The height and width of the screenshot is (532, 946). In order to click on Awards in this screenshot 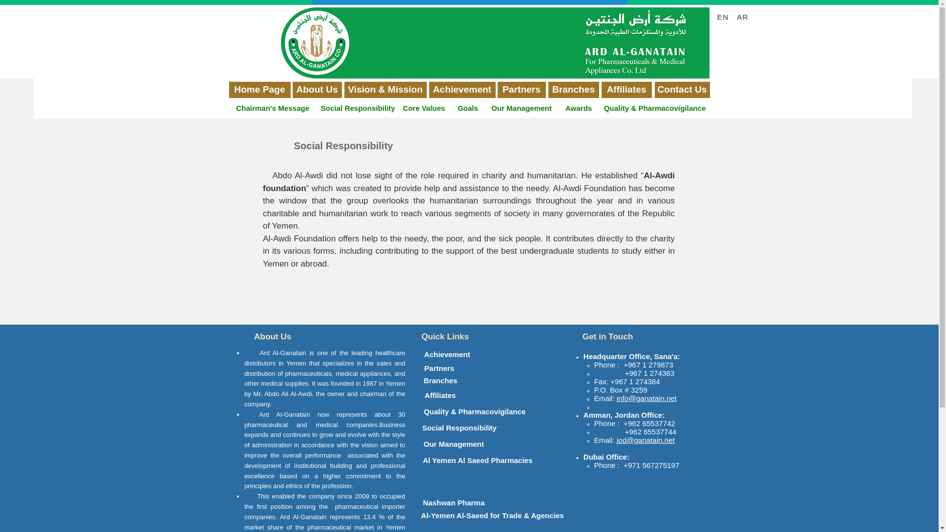, I will do `click(578, 108)`.